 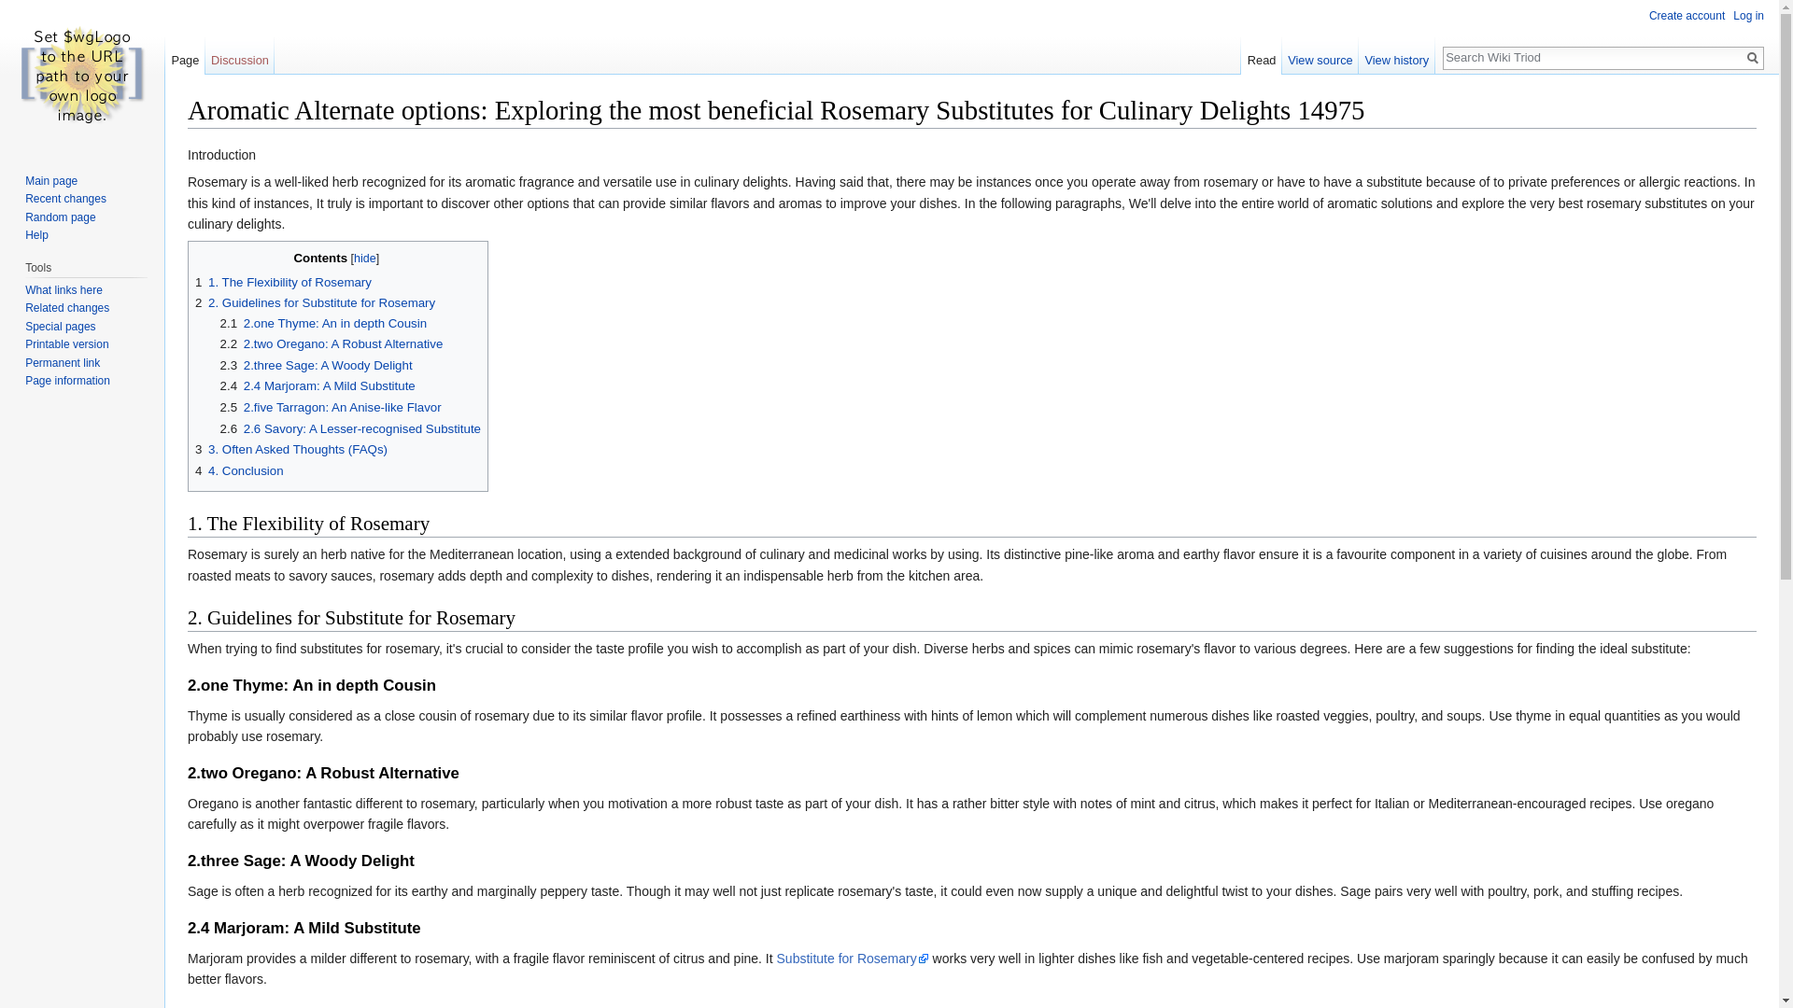 I want to click on 2.4 2.4 Marjoram: A Mild Substitute, so click(x=318, y=386).